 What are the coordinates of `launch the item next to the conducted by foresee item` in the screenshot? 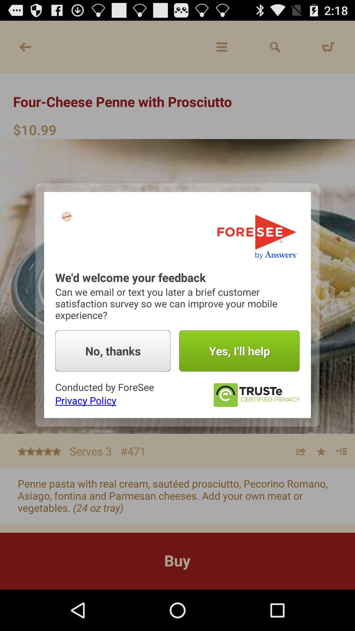 It's located at (256, 395).